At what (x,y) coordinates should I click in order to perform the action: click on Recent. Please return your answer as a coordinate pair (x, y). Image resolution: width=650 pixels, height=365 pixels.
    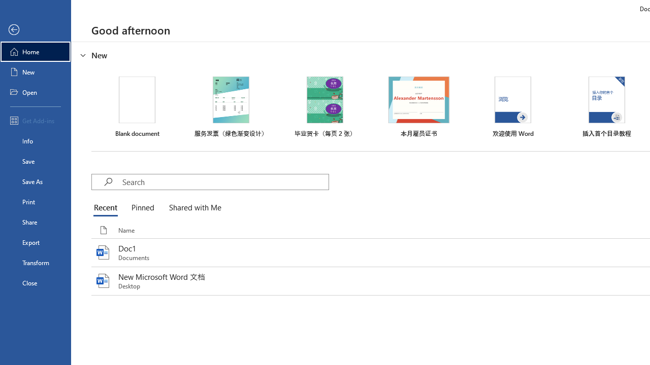
    Looking at the image, I should click on (108, 208).